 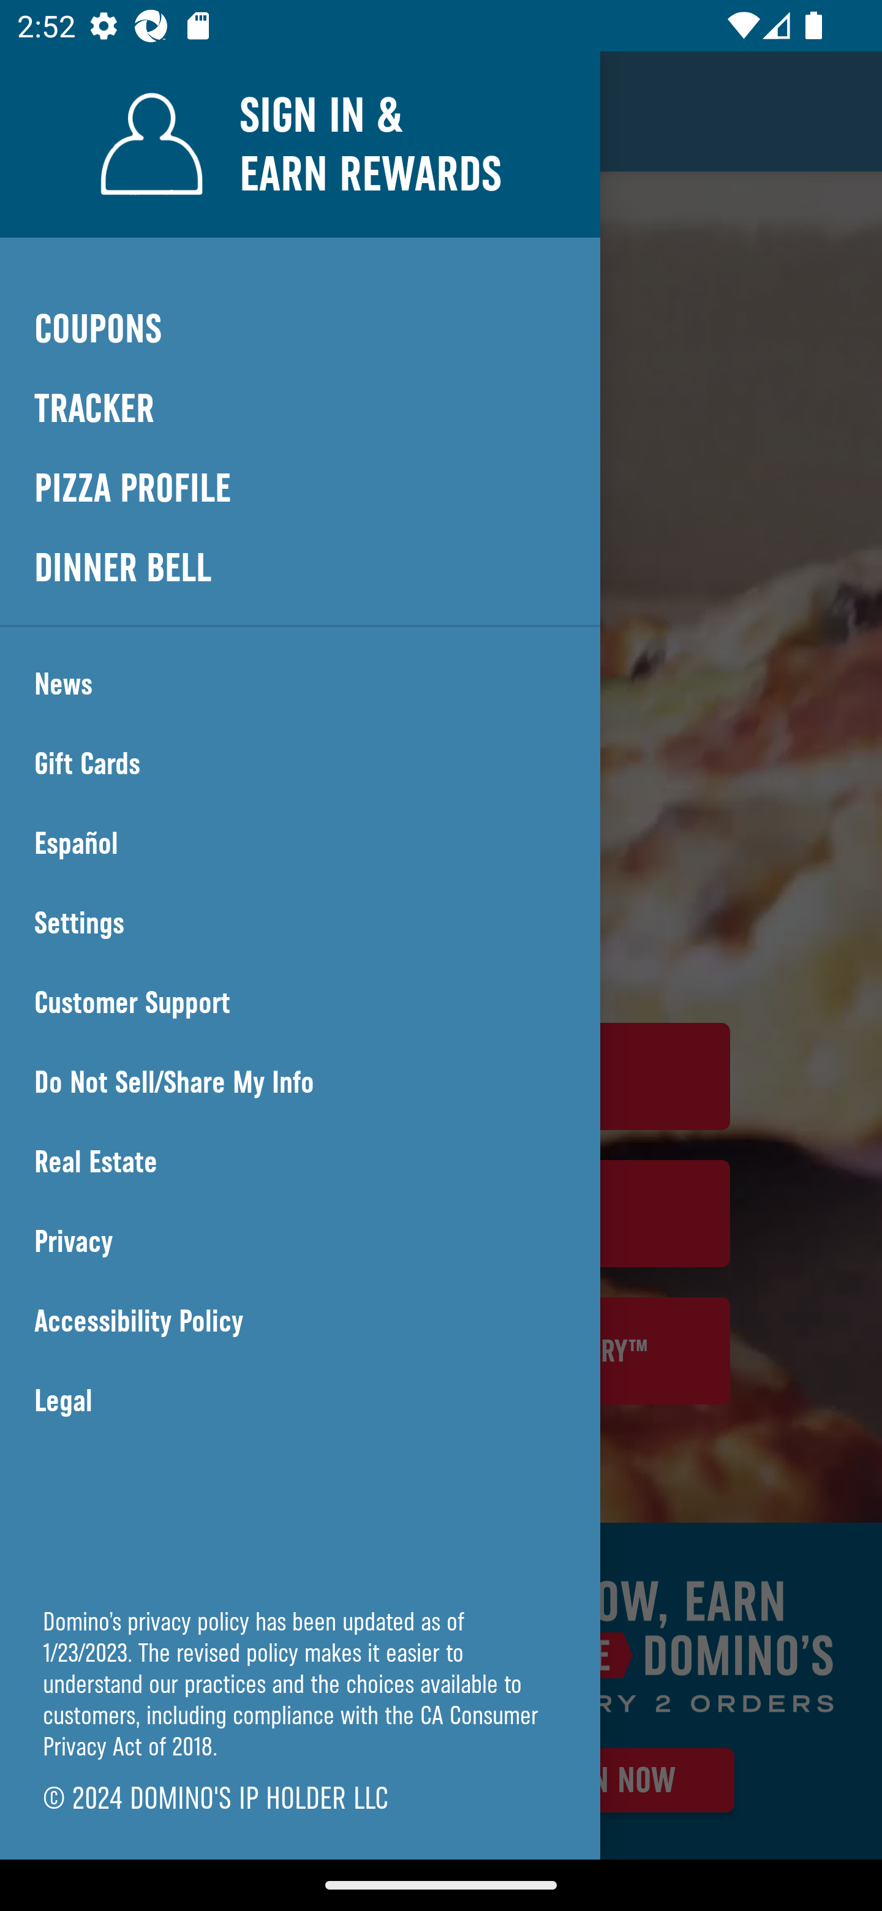 What do you see at coordinates (300, 1161) in the screenshot?
I see `Real Estate` at bounding box center [300, 1161].